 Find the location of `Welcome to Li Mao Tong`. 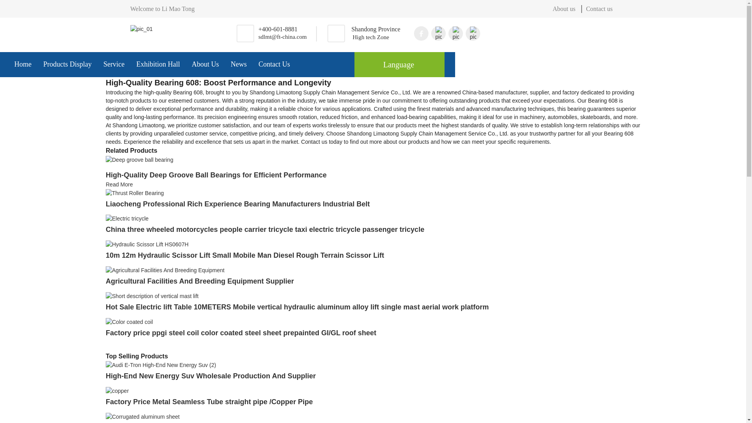

Welcome to Li Mao Tong is located at coordinates (339, 9).